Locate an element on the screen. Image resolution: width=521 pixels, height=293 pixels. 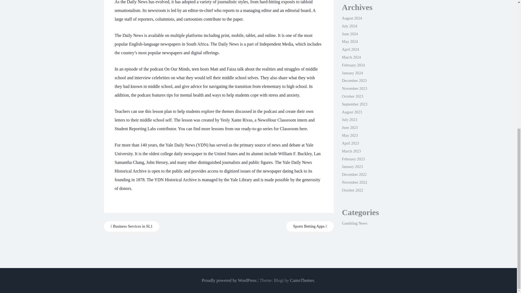
October 2023 is located at coordinates (352, 96).